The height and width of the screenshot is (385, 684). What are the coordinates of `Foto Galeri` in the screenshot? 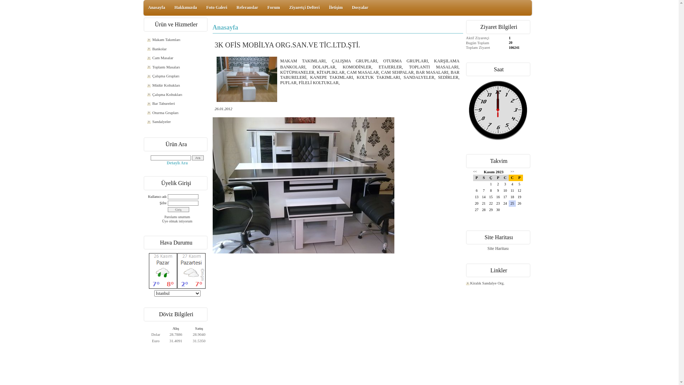 It's located at (217, 7).